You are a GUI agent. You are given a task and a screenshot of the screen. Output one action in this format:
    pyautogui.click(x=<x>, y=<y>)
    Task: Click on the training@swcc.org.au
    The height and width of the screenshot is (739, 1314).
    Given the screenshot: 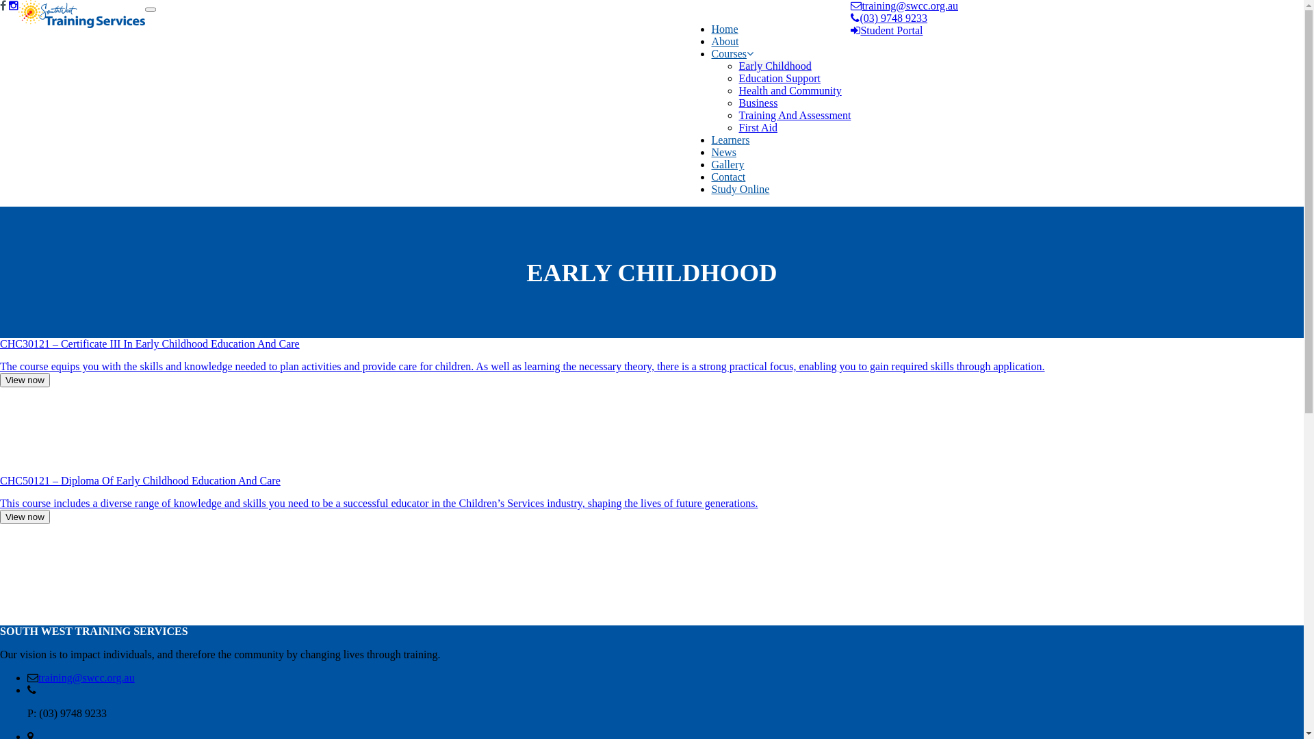 What is the action you would take?
    pyautogui.click(x=86, y=678)
    